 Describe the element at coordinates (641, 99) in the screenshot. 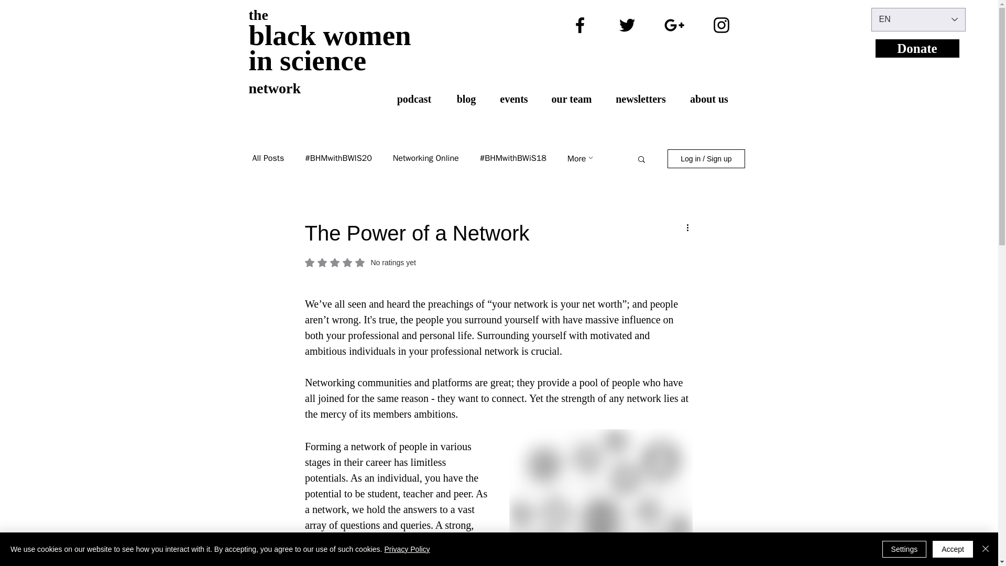

I see `newsletters` at that location.